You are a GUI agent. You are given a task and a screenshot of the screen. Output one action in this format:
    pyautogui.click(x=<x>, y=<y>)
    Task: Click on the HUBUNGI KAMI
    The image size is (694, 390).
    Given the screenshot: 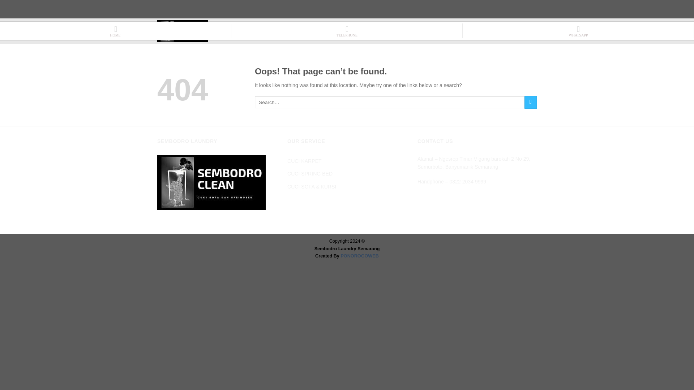 What is the action you would take?
    pyautogui.click(x=431, y=31)
    